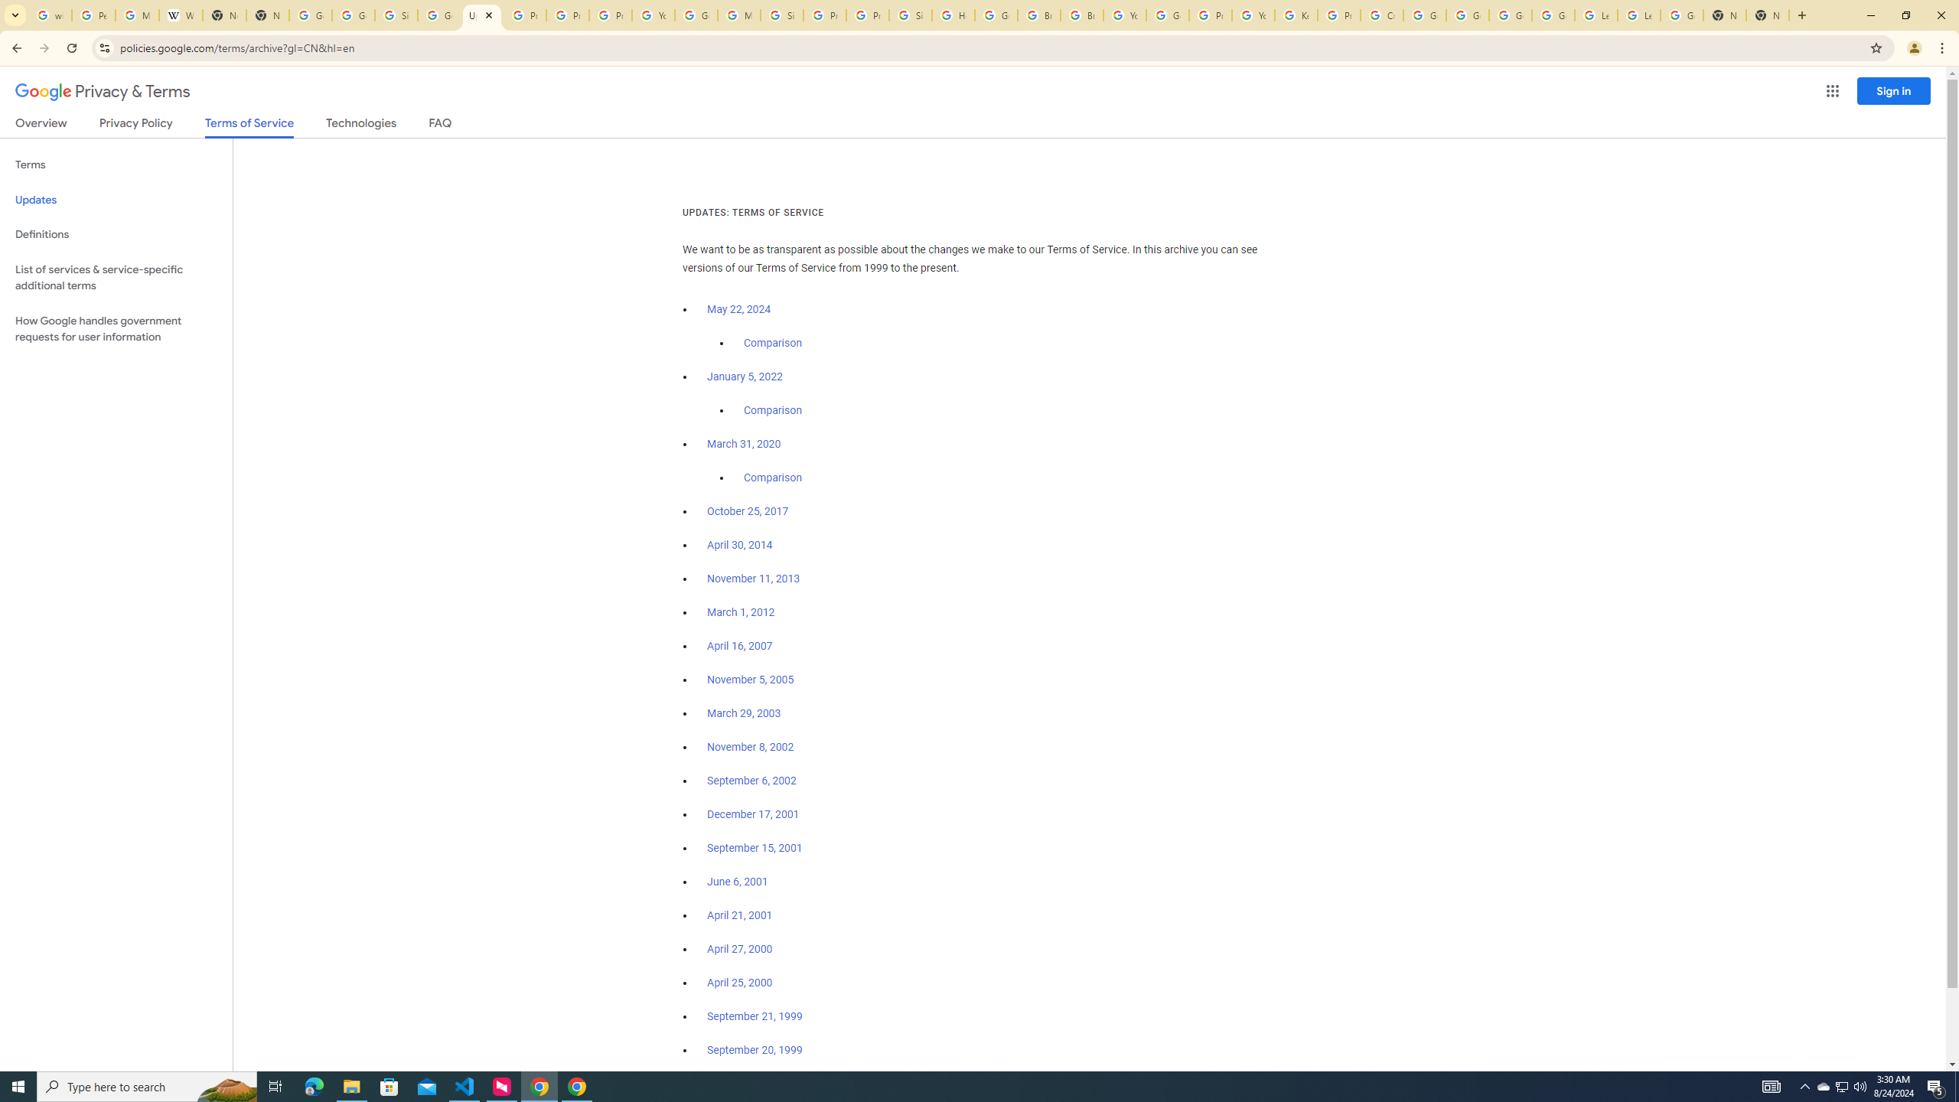 Image resolution: width=1959 pixels, height=1102 pixels. Describe the element at coordinates (741, 983) in the screenshot. I see `April 25, 2000` at that location.